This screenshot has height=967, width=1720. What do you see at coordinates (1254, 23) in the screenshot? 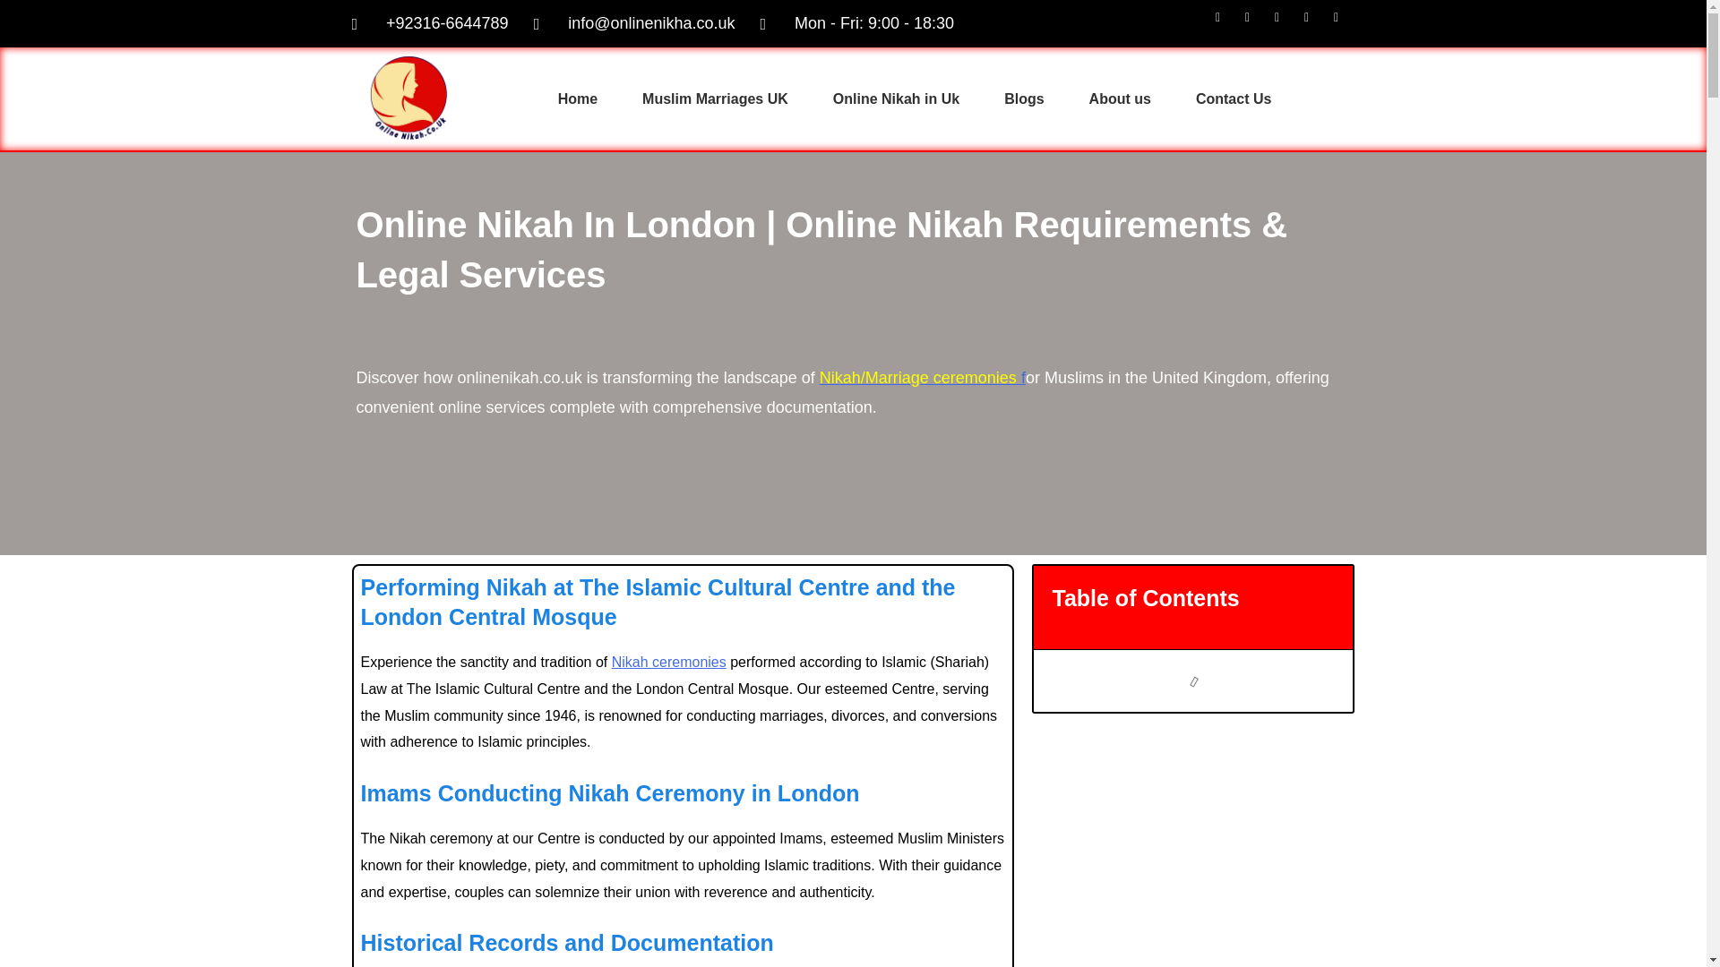
I see `Twitter` at bounding box center [1254, 23].